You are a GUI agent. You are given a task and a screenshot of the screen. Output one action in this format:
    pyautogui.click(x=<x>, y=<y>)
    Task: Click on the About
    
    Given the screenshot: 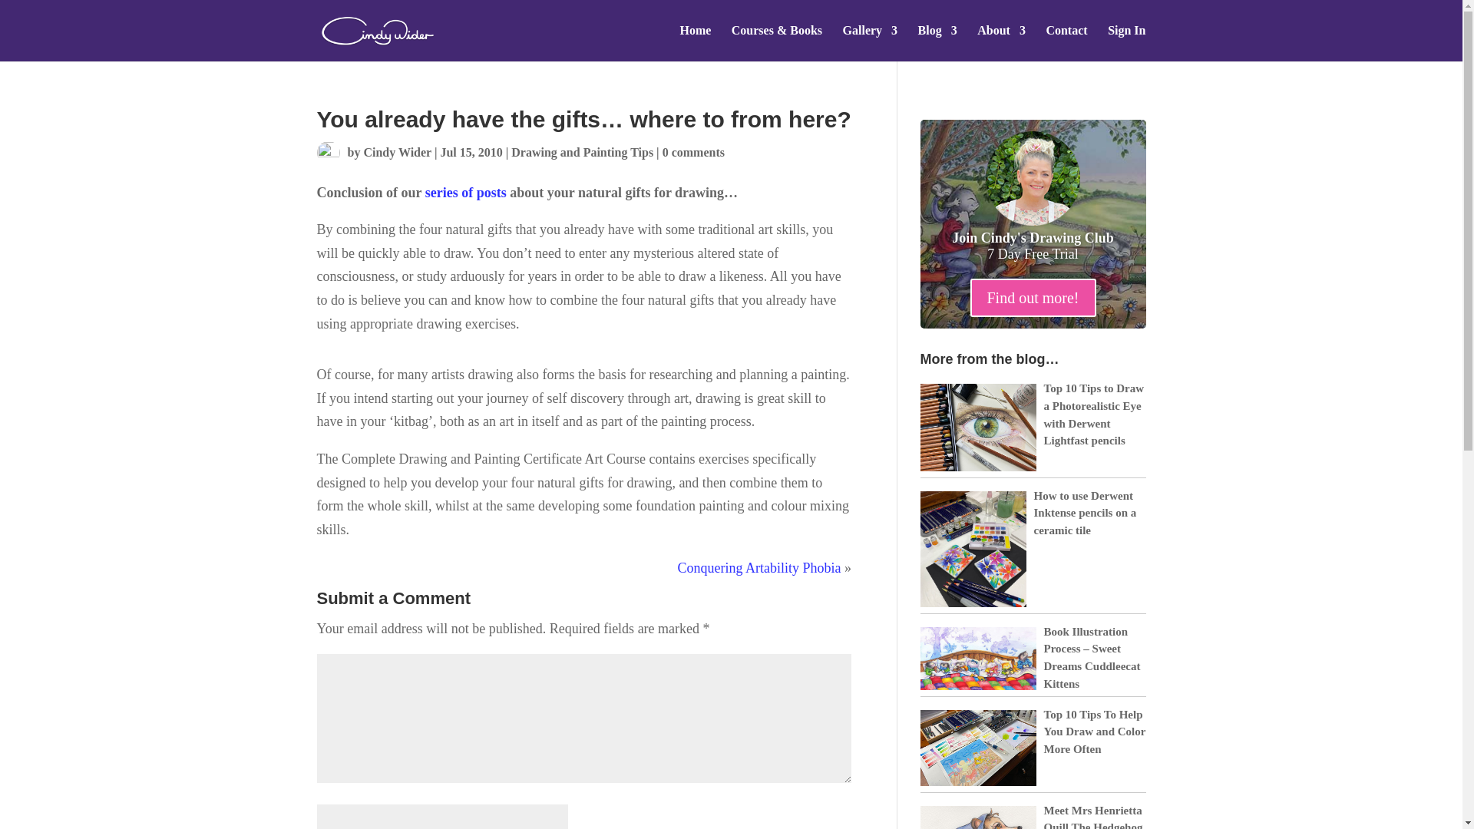 What is the action you would take?
    pyautogui.click(x=1001, y=43)
    